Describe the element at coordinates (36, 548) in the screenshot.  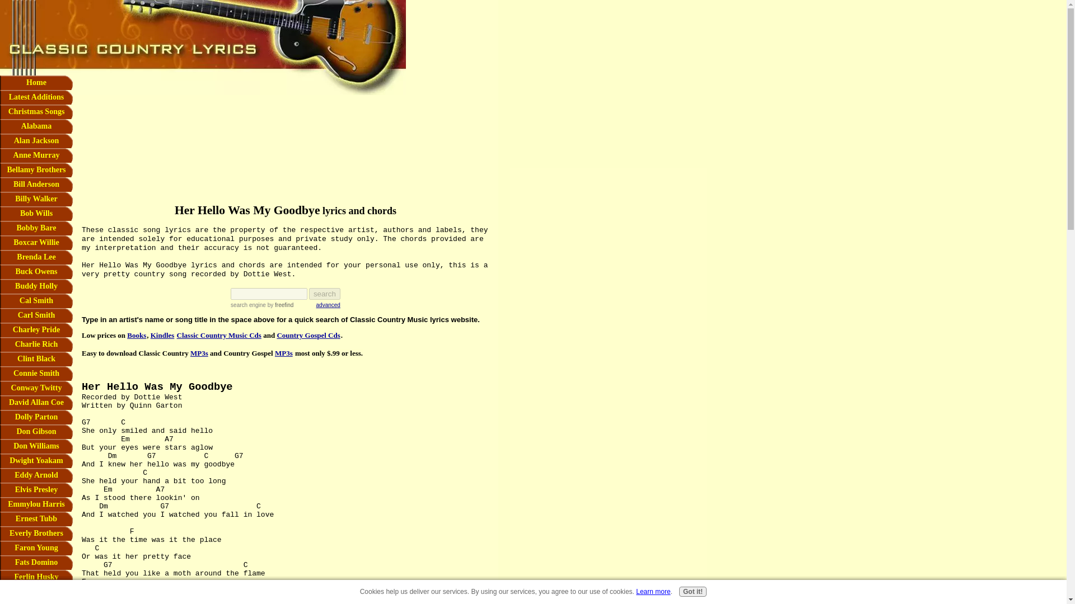
I see `Faron Young` at that location.